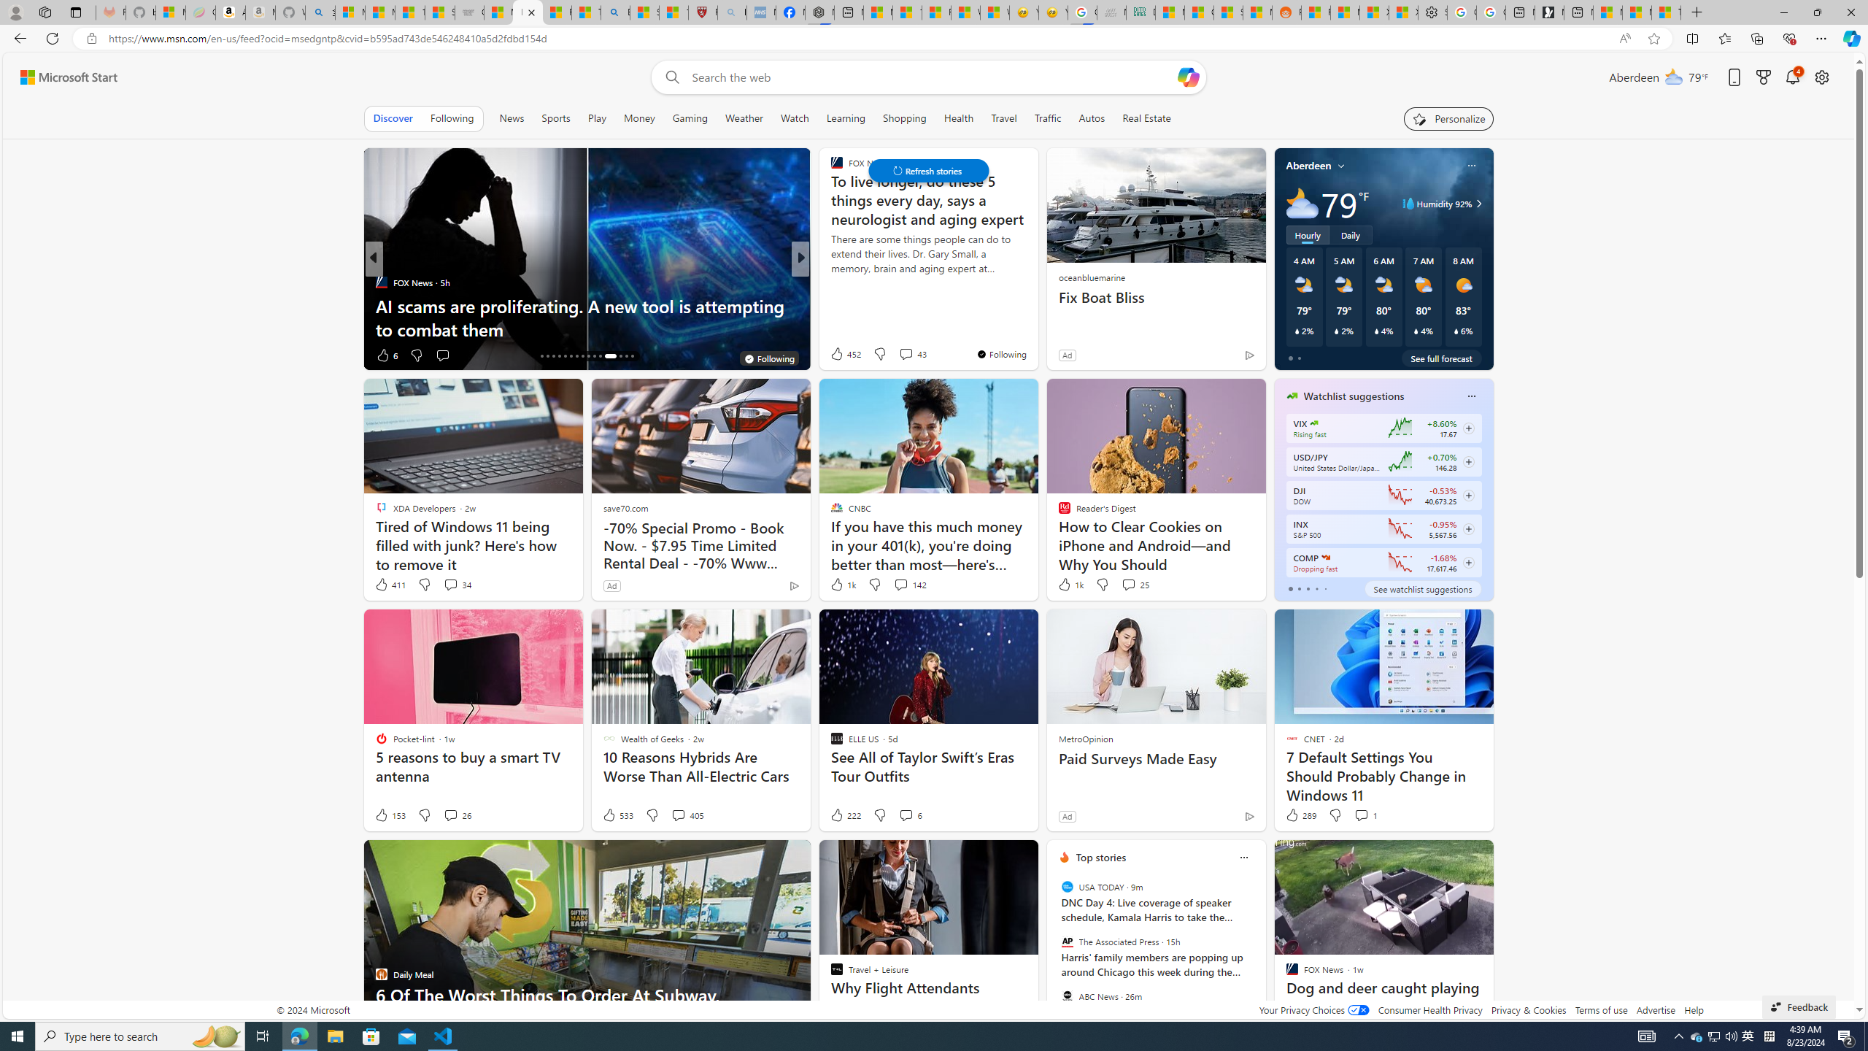  Describe the element at coordinates (1154, 759) in the screenshot. I see `Paid Surveys Made Easy` at that location.